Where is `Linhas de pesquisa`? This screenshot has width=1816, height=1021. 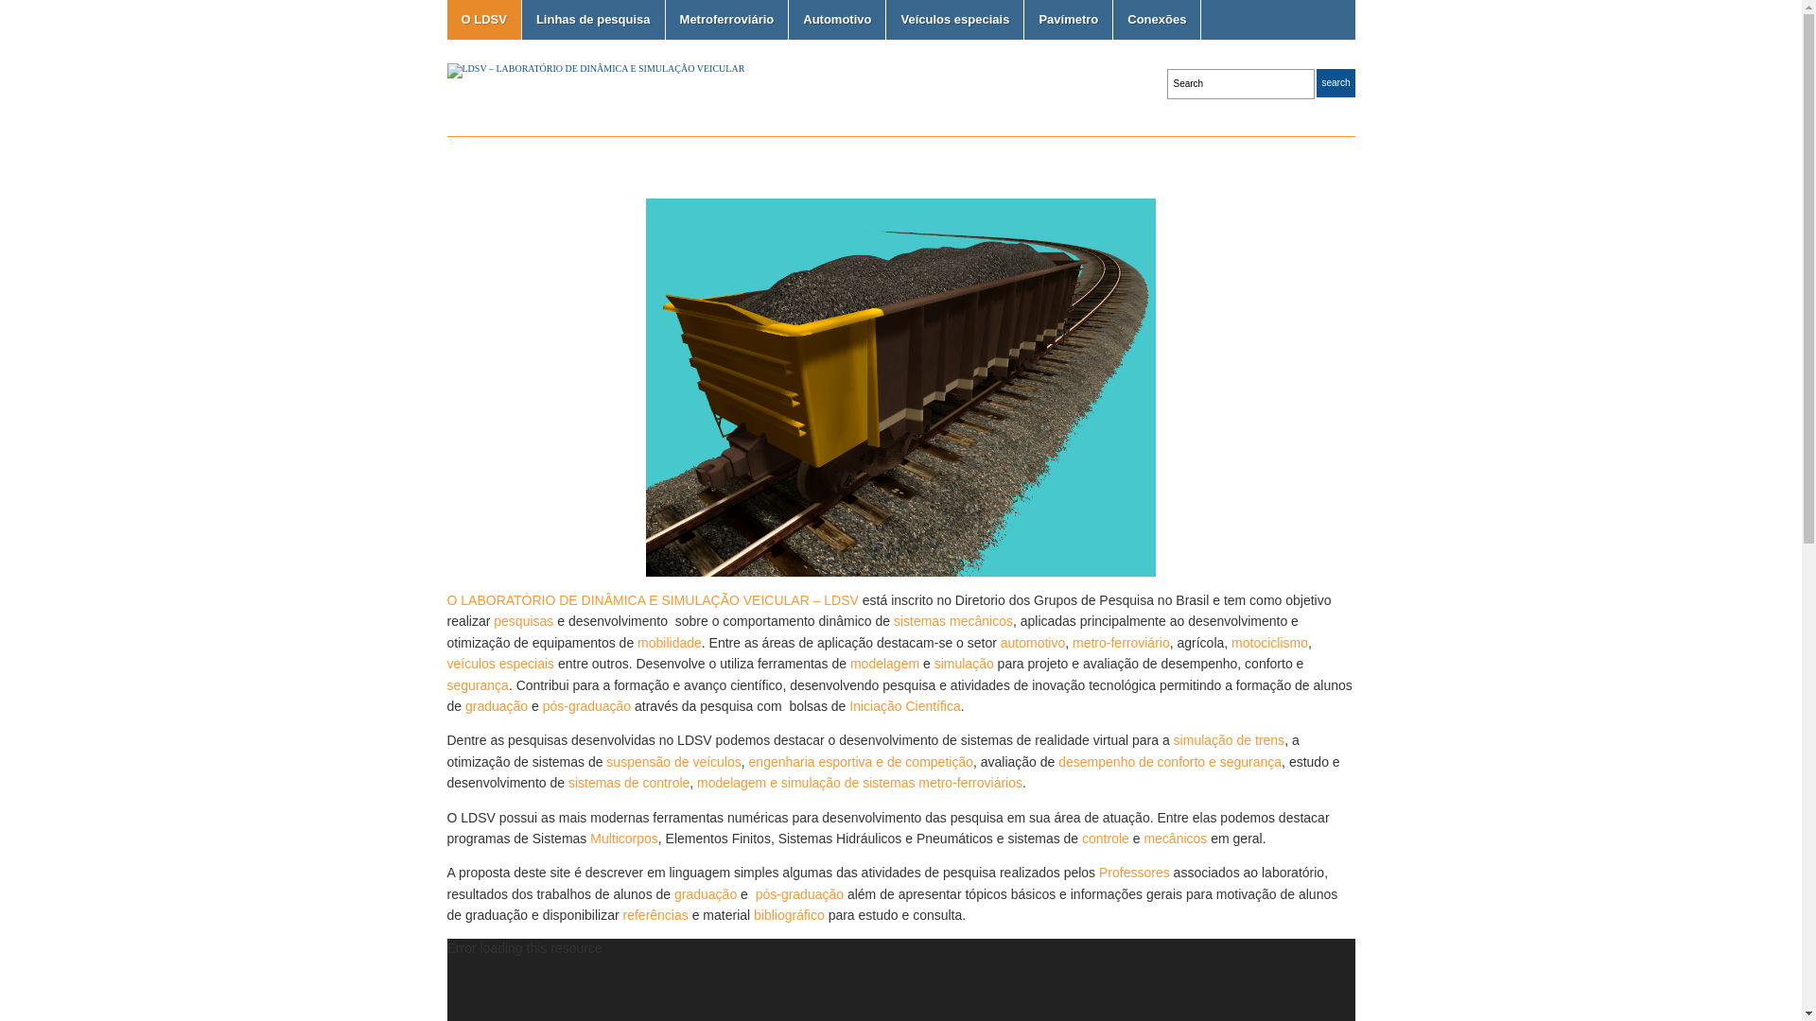
Linhas de pesquisa is located at coordinates (594, 20).